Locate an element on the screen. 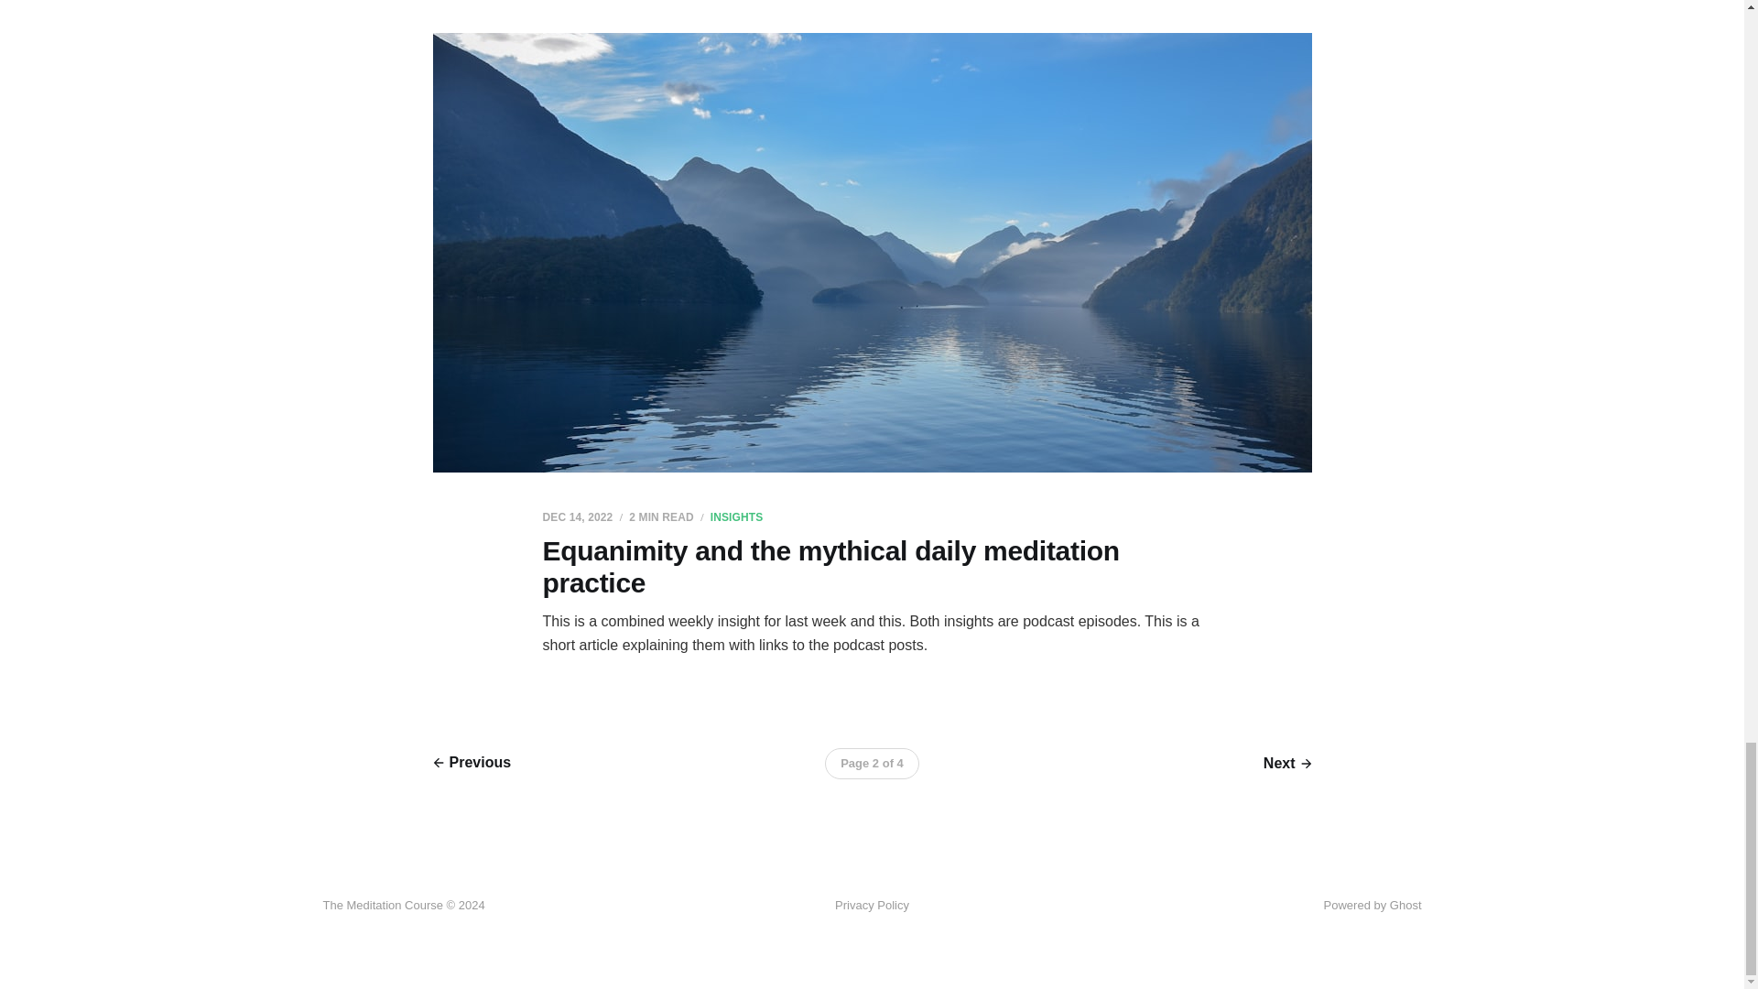  Next is located at coordinates (1287, 763).